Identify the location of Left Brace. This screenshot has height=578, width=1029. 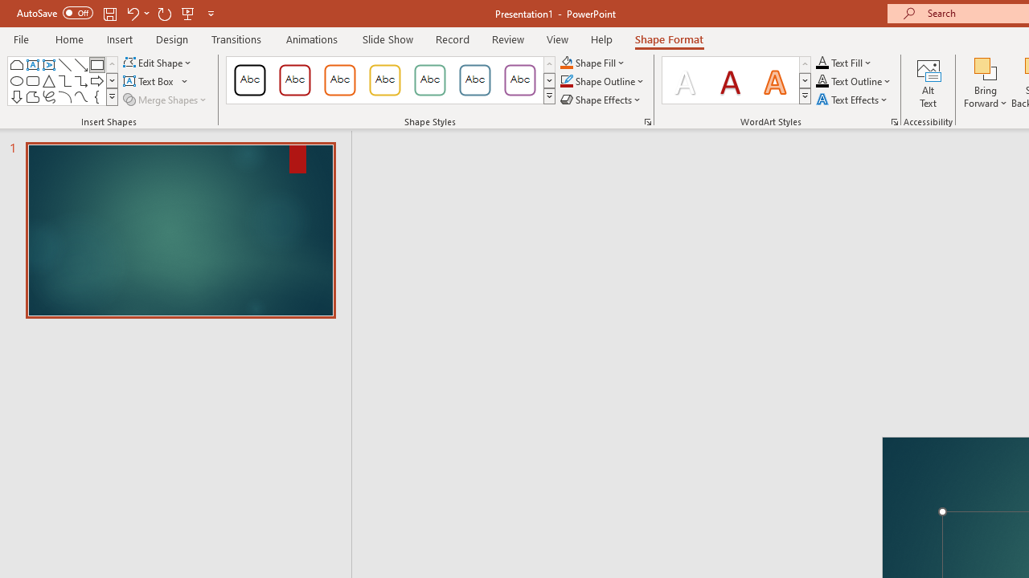
(96, 96).